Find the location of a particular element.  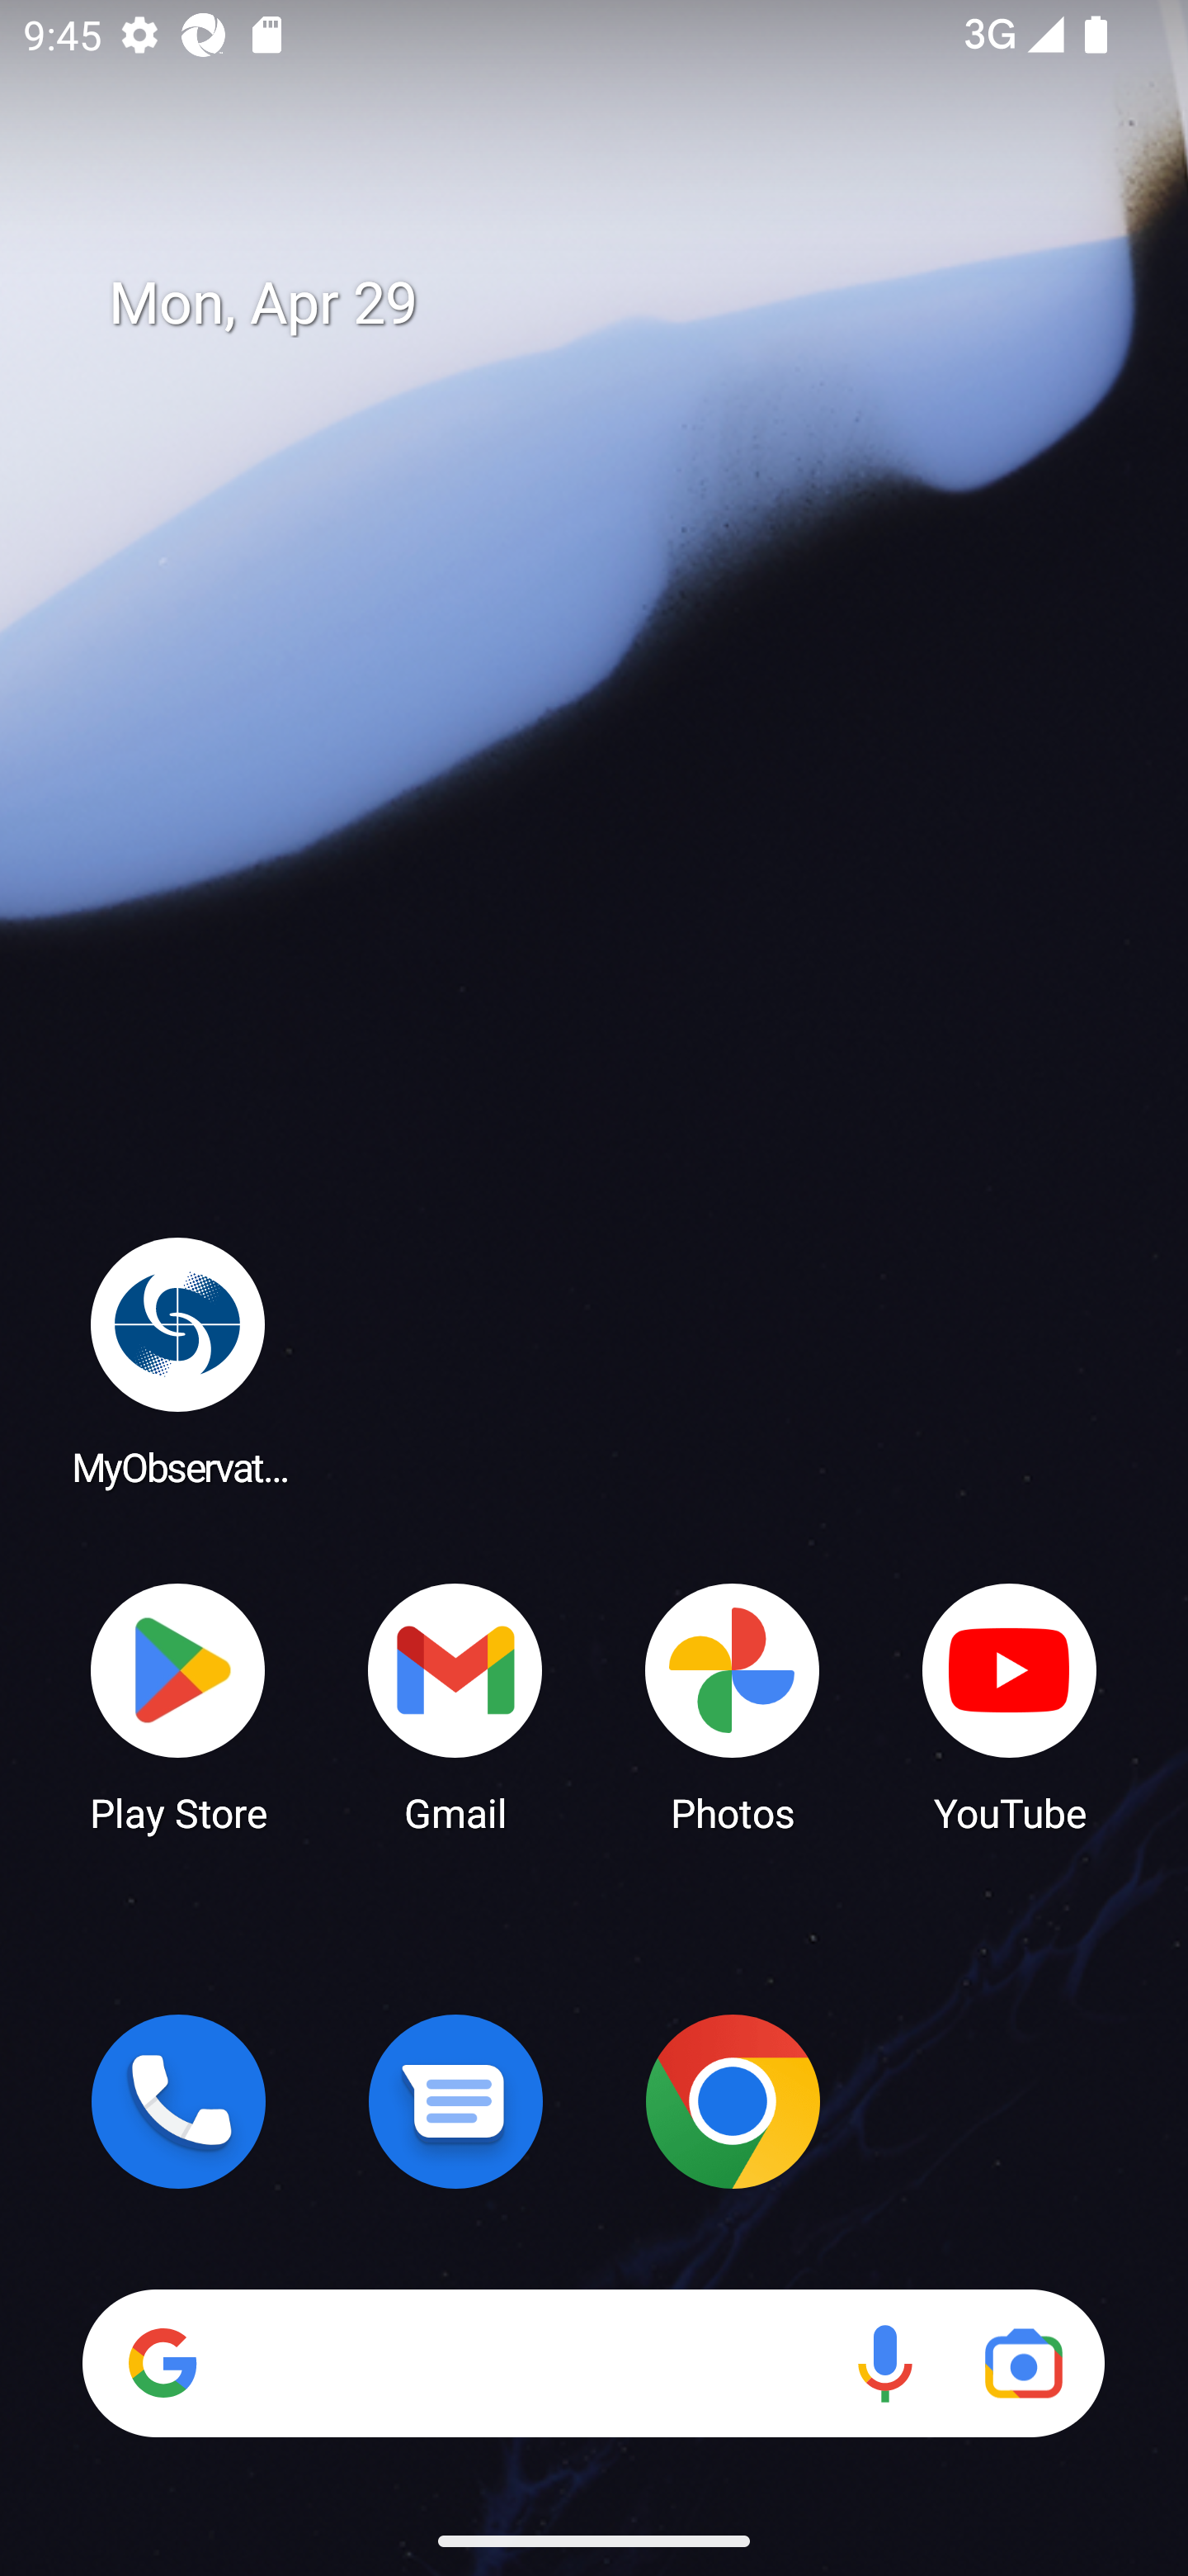

Photos is located at coordinates (733, 1706).